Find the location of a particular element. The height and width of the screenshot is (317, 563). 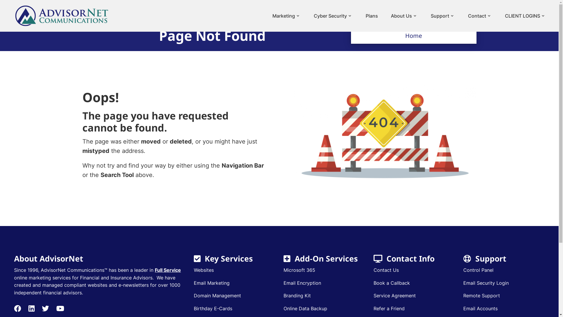

Plans is located at coordinates (368, 16).